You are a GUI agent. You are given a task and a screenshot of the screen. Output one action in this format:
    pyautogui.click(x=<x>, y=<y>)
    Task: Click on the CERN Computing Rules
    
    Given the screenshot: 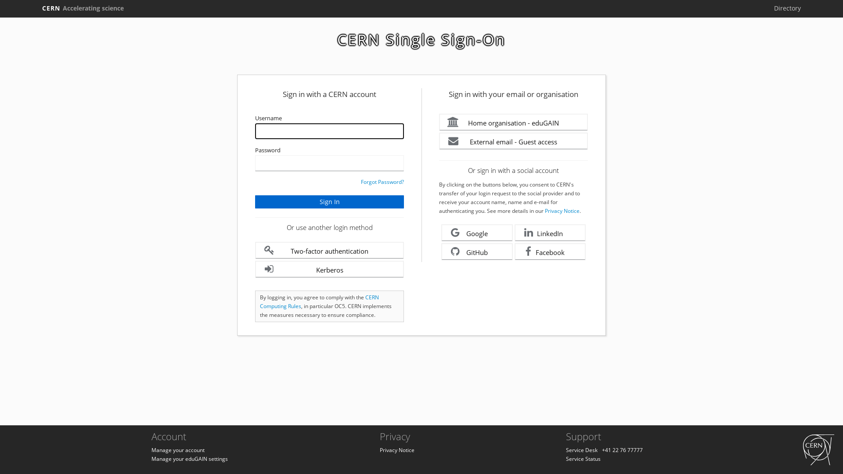 What is the action you would take?
    pyautogui.click(x=320, y=302)
    